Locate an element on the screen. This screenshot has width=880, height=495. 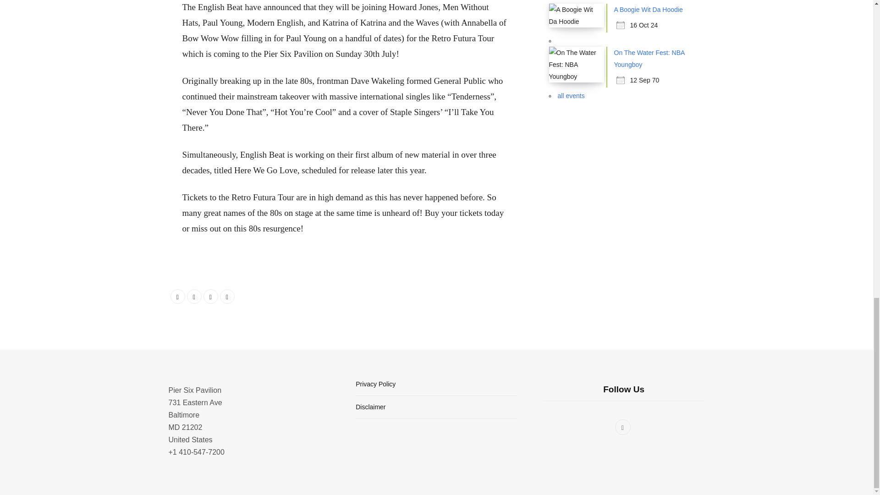
Twitter is located at coordinates (194, 296).